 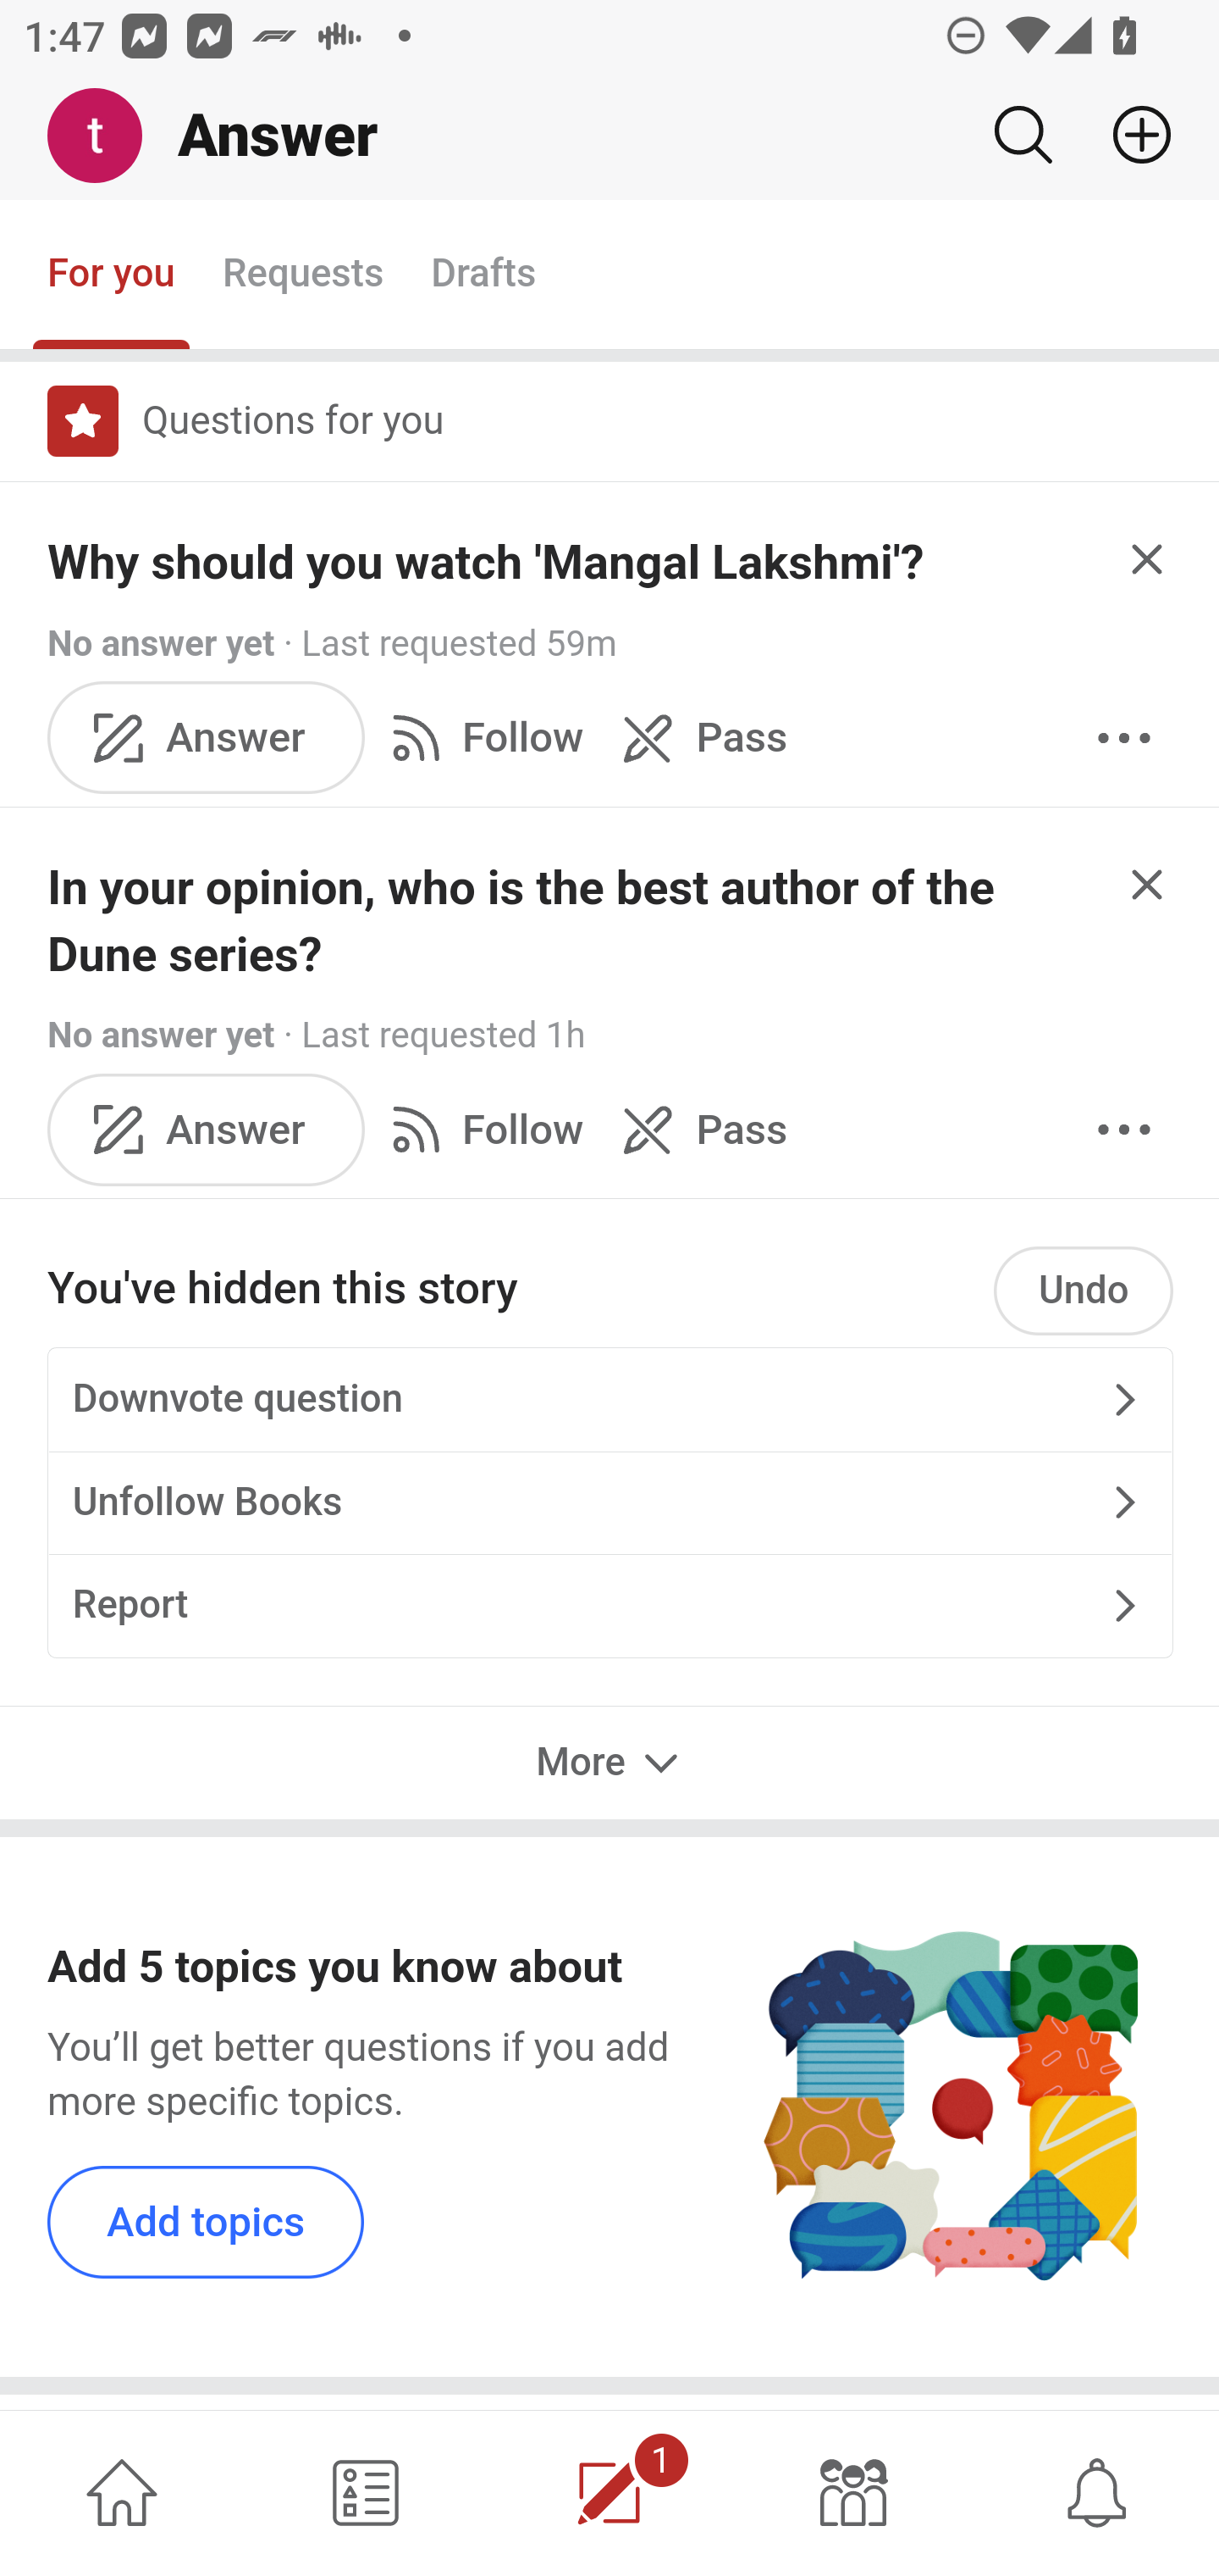 I want to click on Undo, so click(x=1084, y=1291).